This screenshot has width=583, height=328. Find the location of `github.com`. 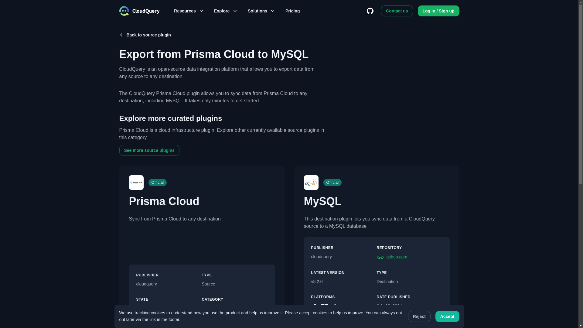

github.com is located at coordinates (409, 257).